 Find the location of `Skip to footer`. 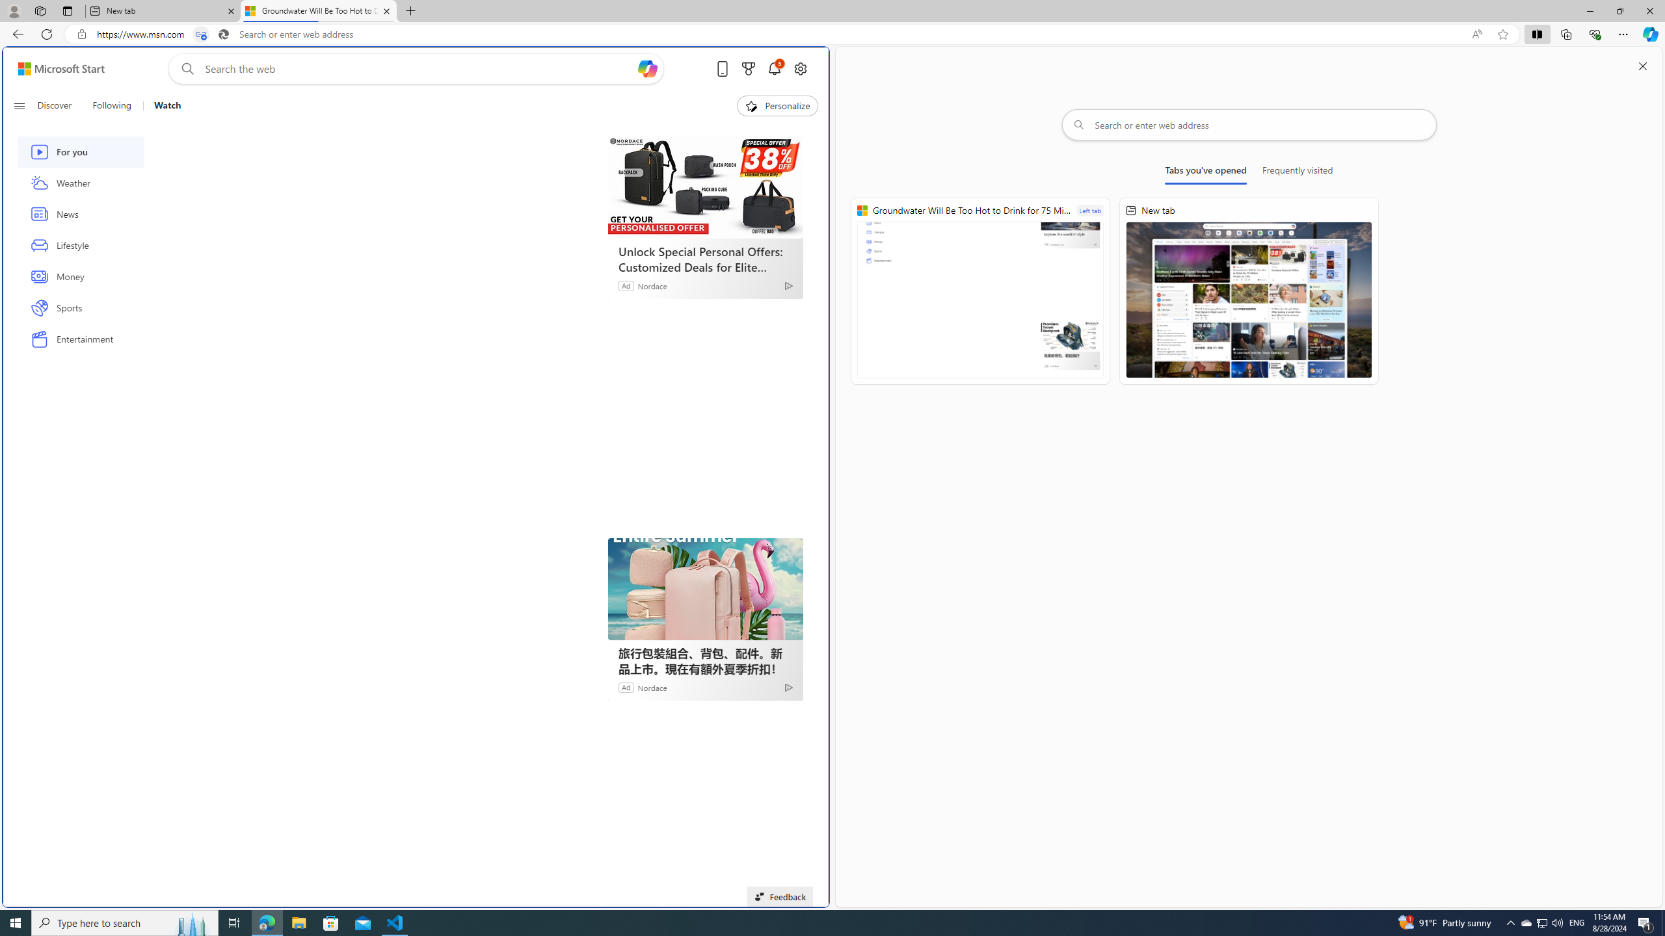

Skip to footer is located at coordinates (53, 69).